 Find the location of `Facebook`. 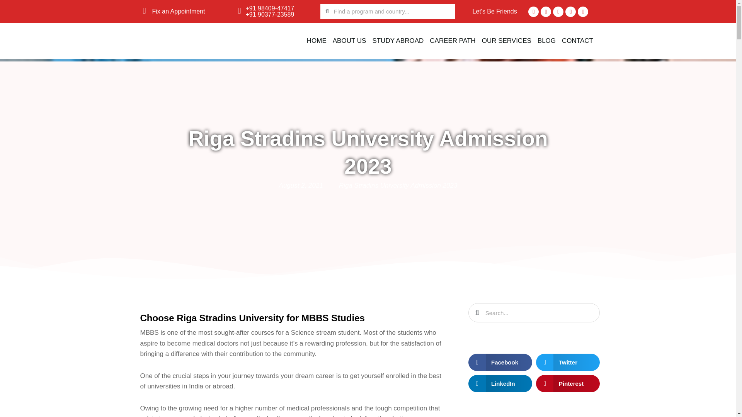

Facebook is located at coordinates (533, 12).